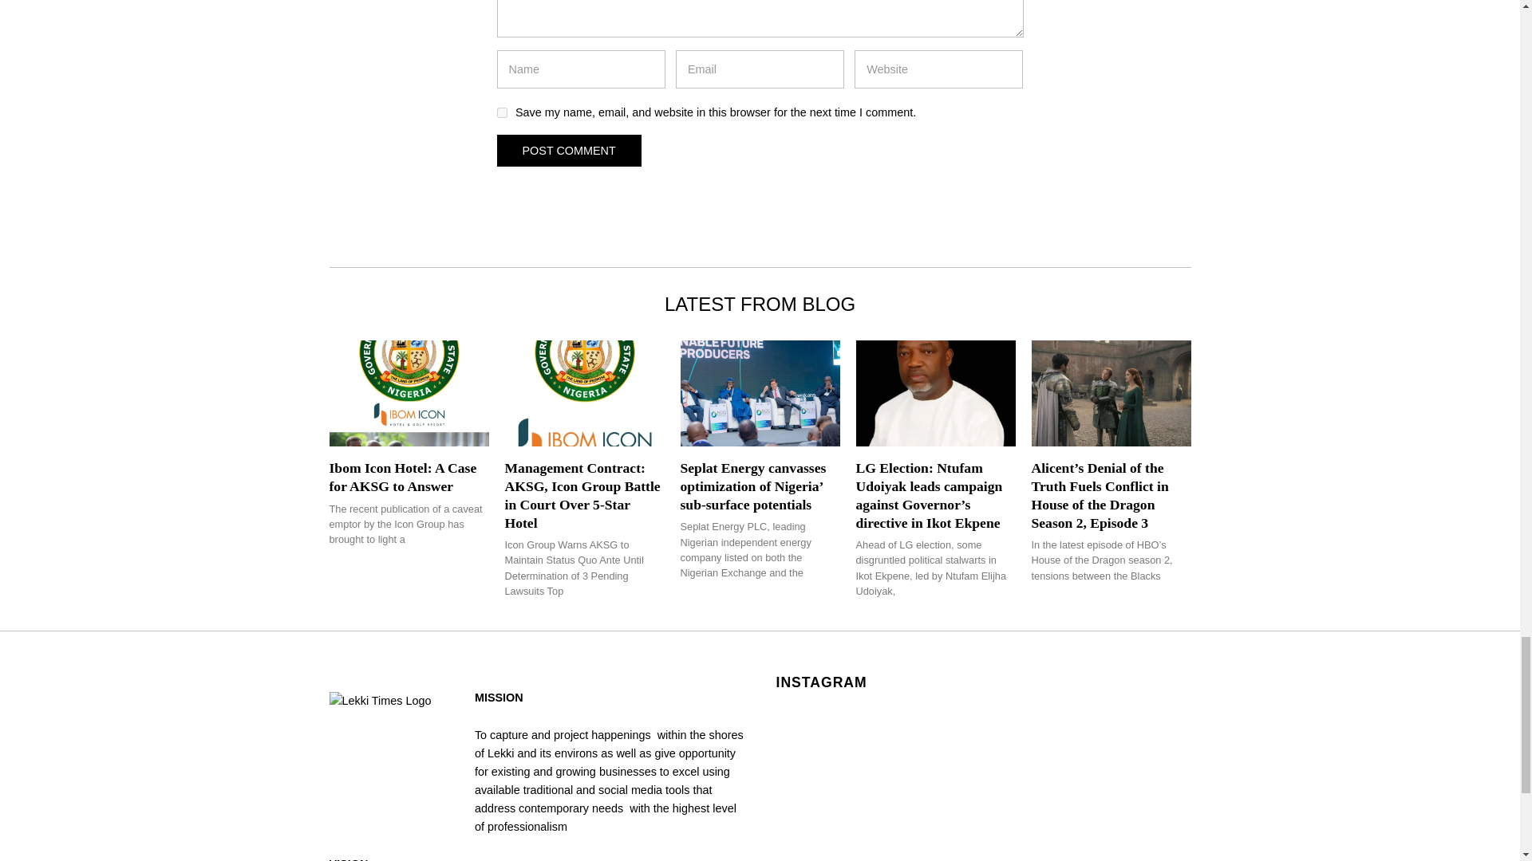 This screenshot has width=1532, height=861. What do you see at coordinates (501, 112) in the screenshot?
I see `yes` at bounding box center [501, 112].